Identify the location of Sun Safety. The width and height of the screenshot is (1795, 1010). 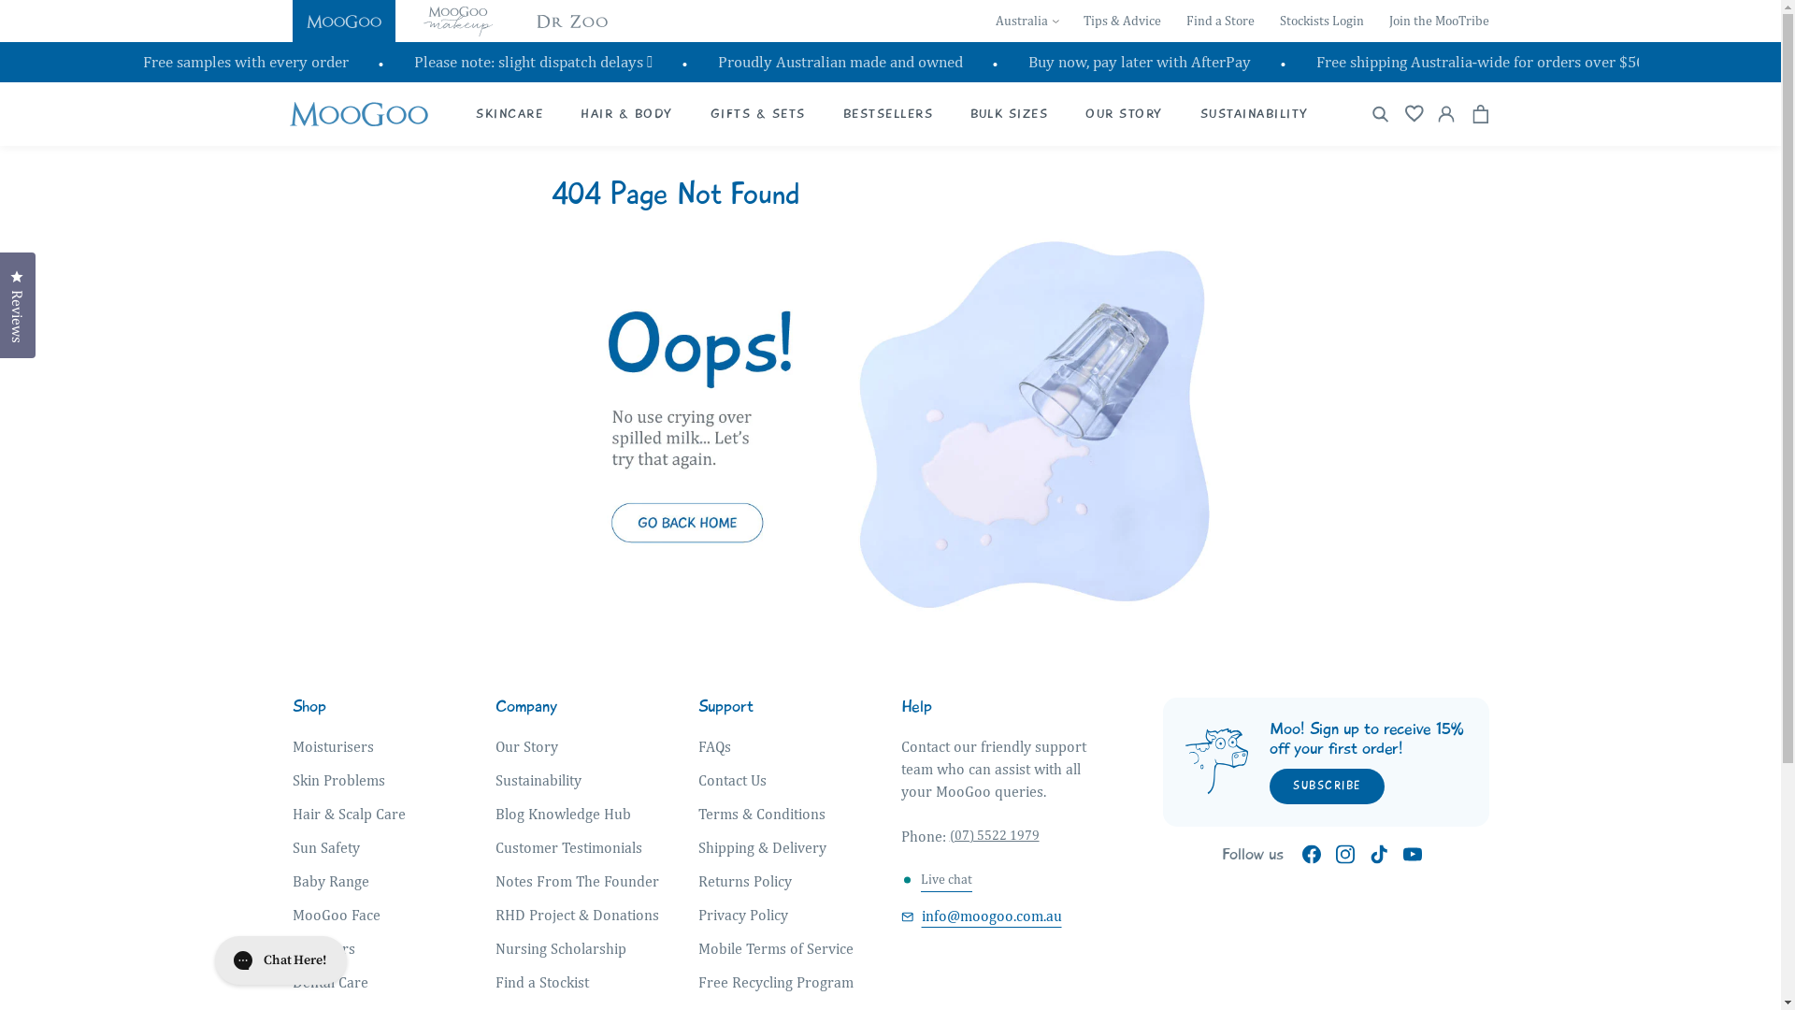
(325, 848).